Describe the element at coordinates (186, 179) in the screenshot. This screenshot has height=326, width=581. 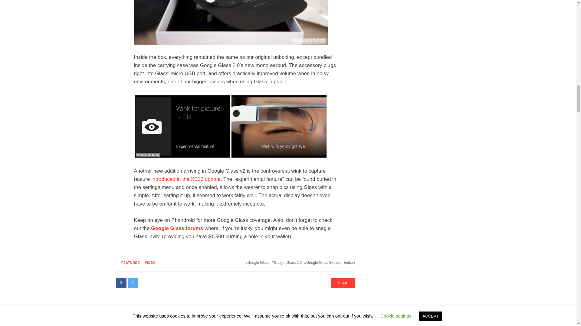
I see `introduced in the XE12 update` at that location.